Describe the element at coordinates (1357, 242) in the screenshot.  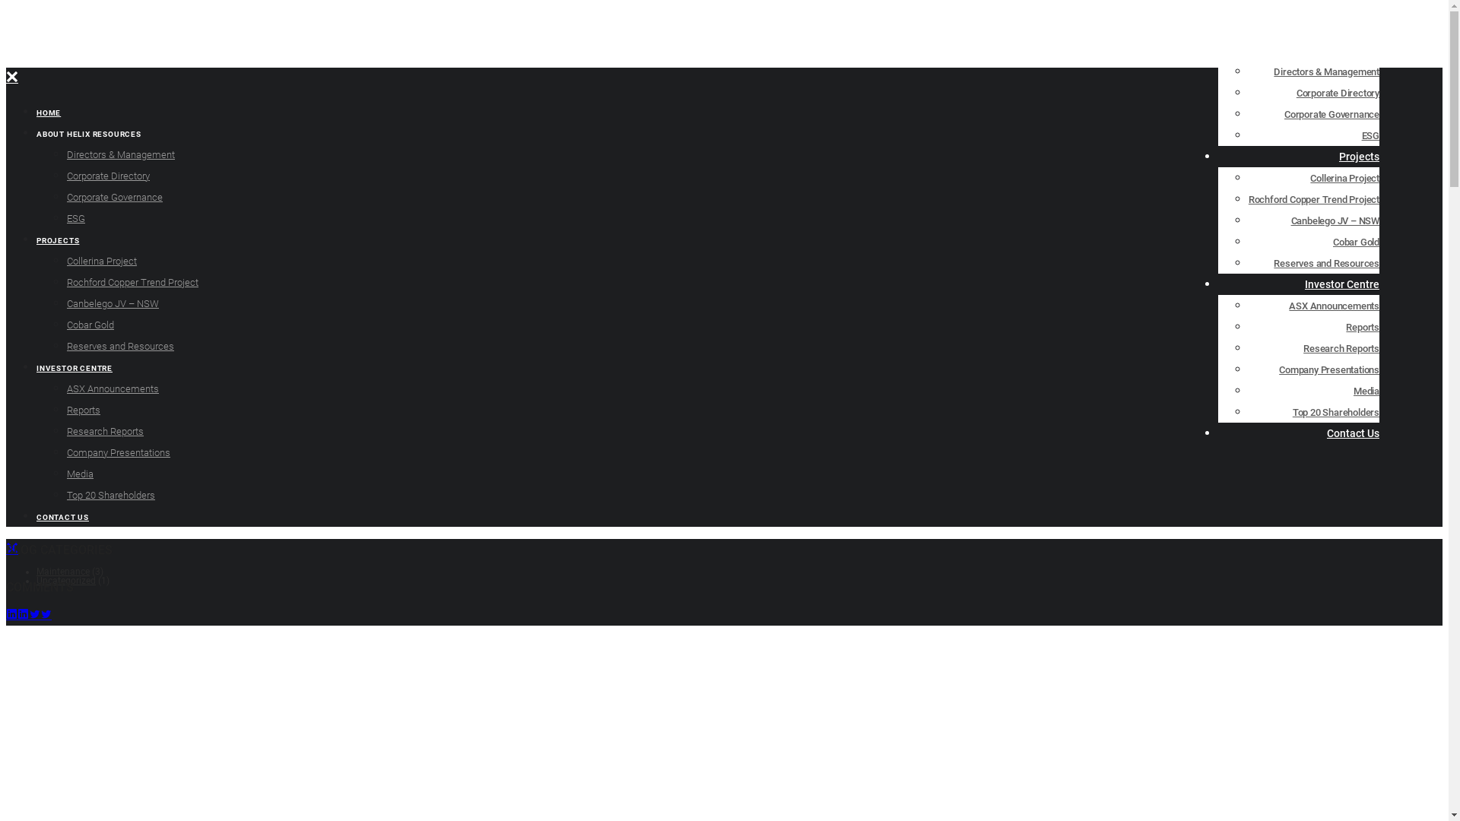
I see `Cobar Gold` at that location.